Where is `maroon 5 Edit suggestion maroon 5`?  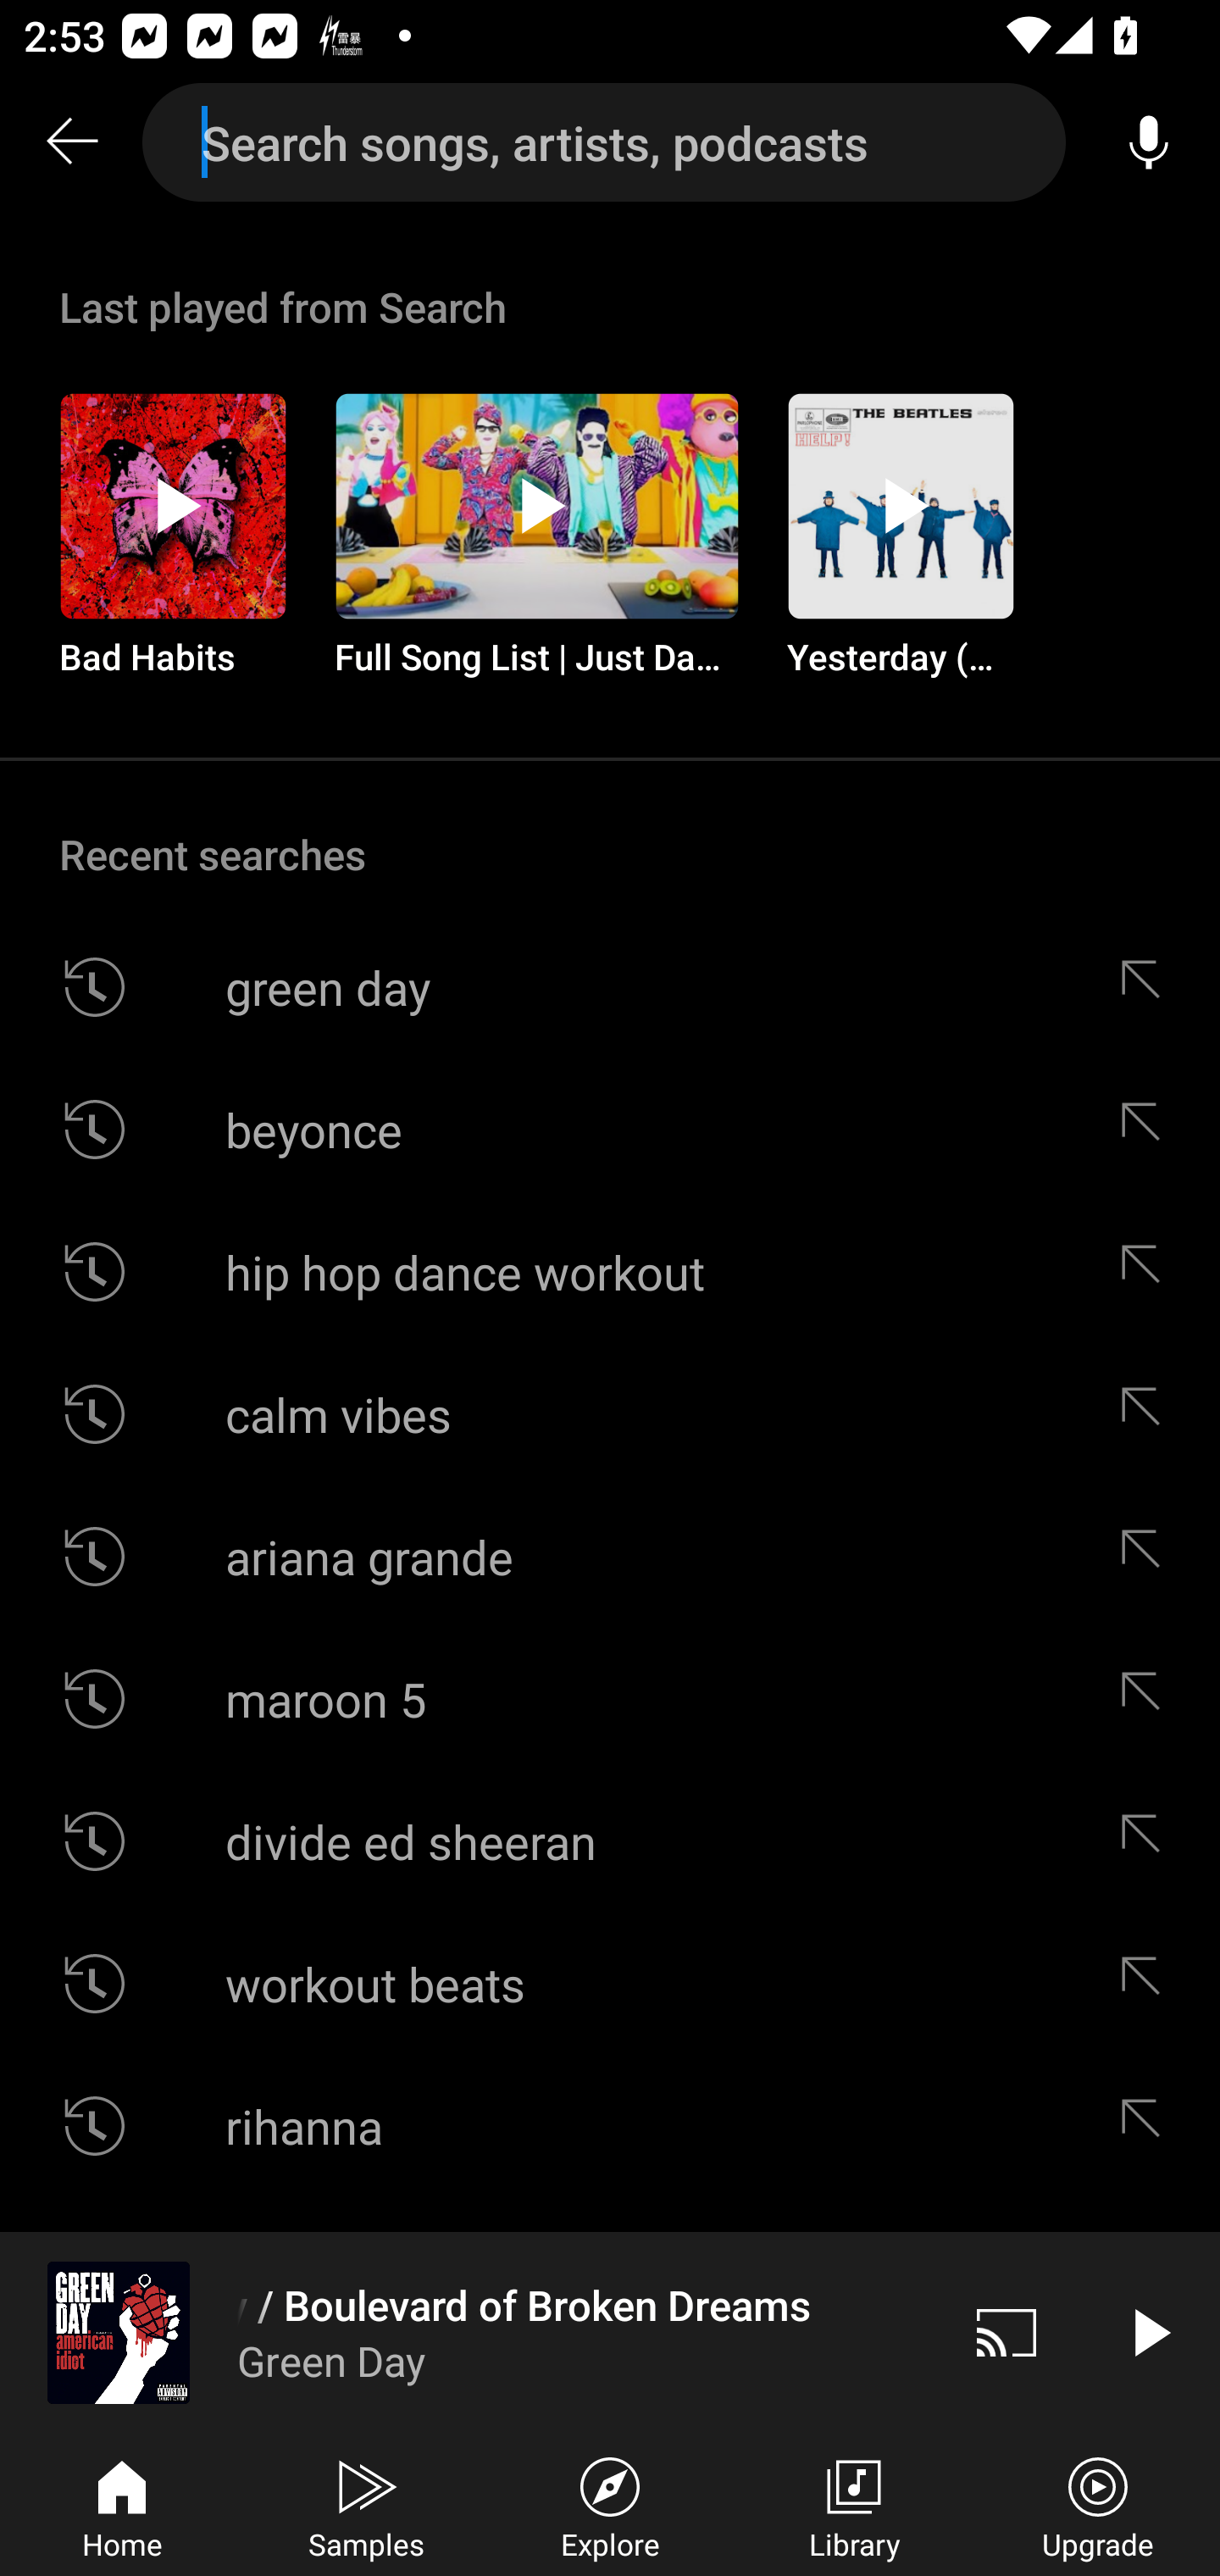
maroon 5 Edit suggestion maroon 5 is located at coordinates (610, 1698).